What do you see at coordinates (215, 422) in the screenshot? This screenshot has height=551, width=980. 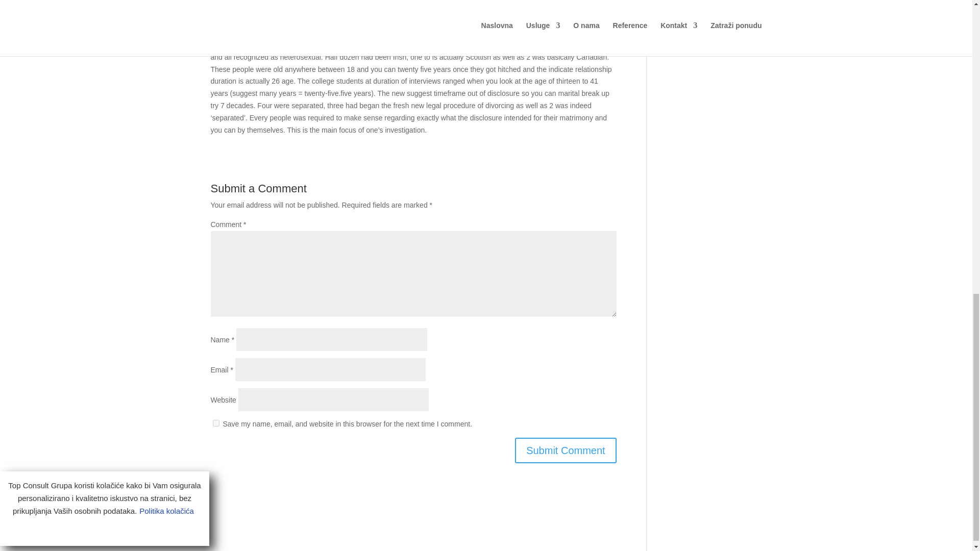 I see `yes` at bounding box center [215, 422].